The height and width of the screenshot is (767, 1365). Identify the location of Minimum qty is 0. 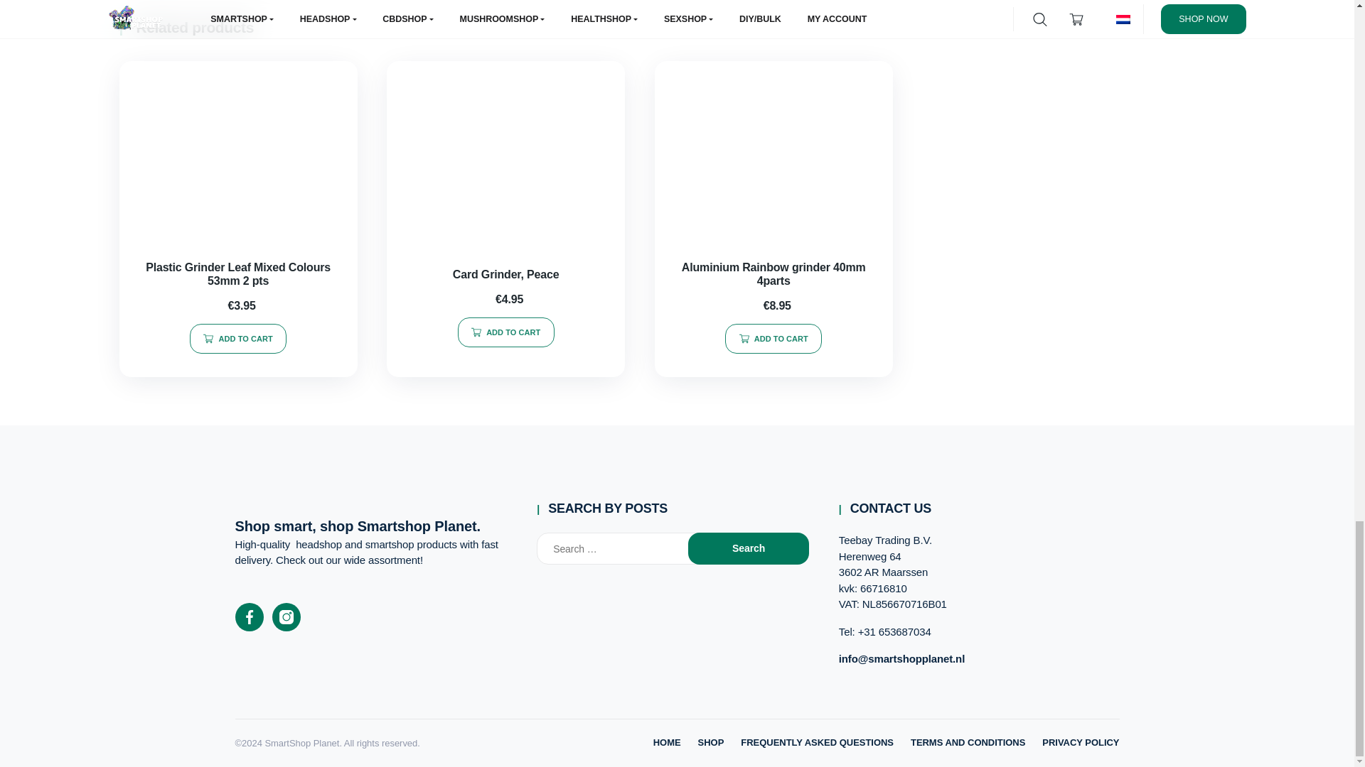
(237, 338).